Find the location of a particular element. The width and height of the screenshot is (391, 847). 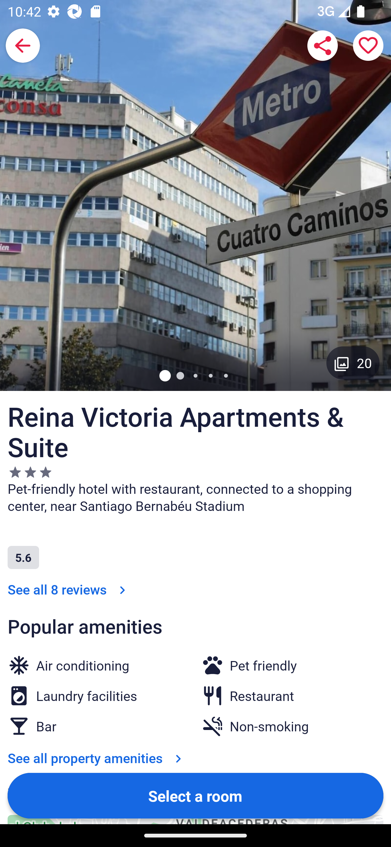

Gallery button with 20 images is located at coordinates (353, 363).